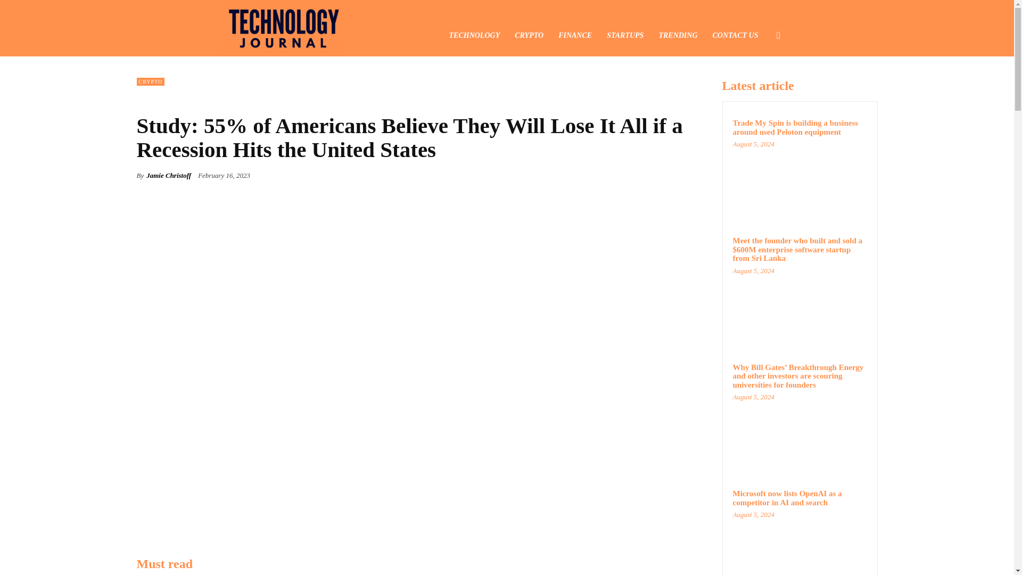  What do you see at coordinates (735, 35) in the screenshot?
I see `CONTACT US` at bounding box center [735, 35].